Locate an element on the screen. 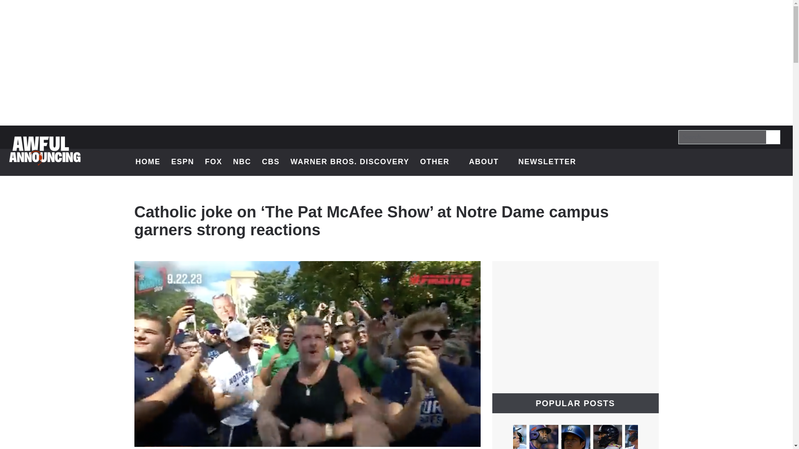 The height and width of the screenshot is (449, 799). Link to Facebook is located at coordinates (489, 162).